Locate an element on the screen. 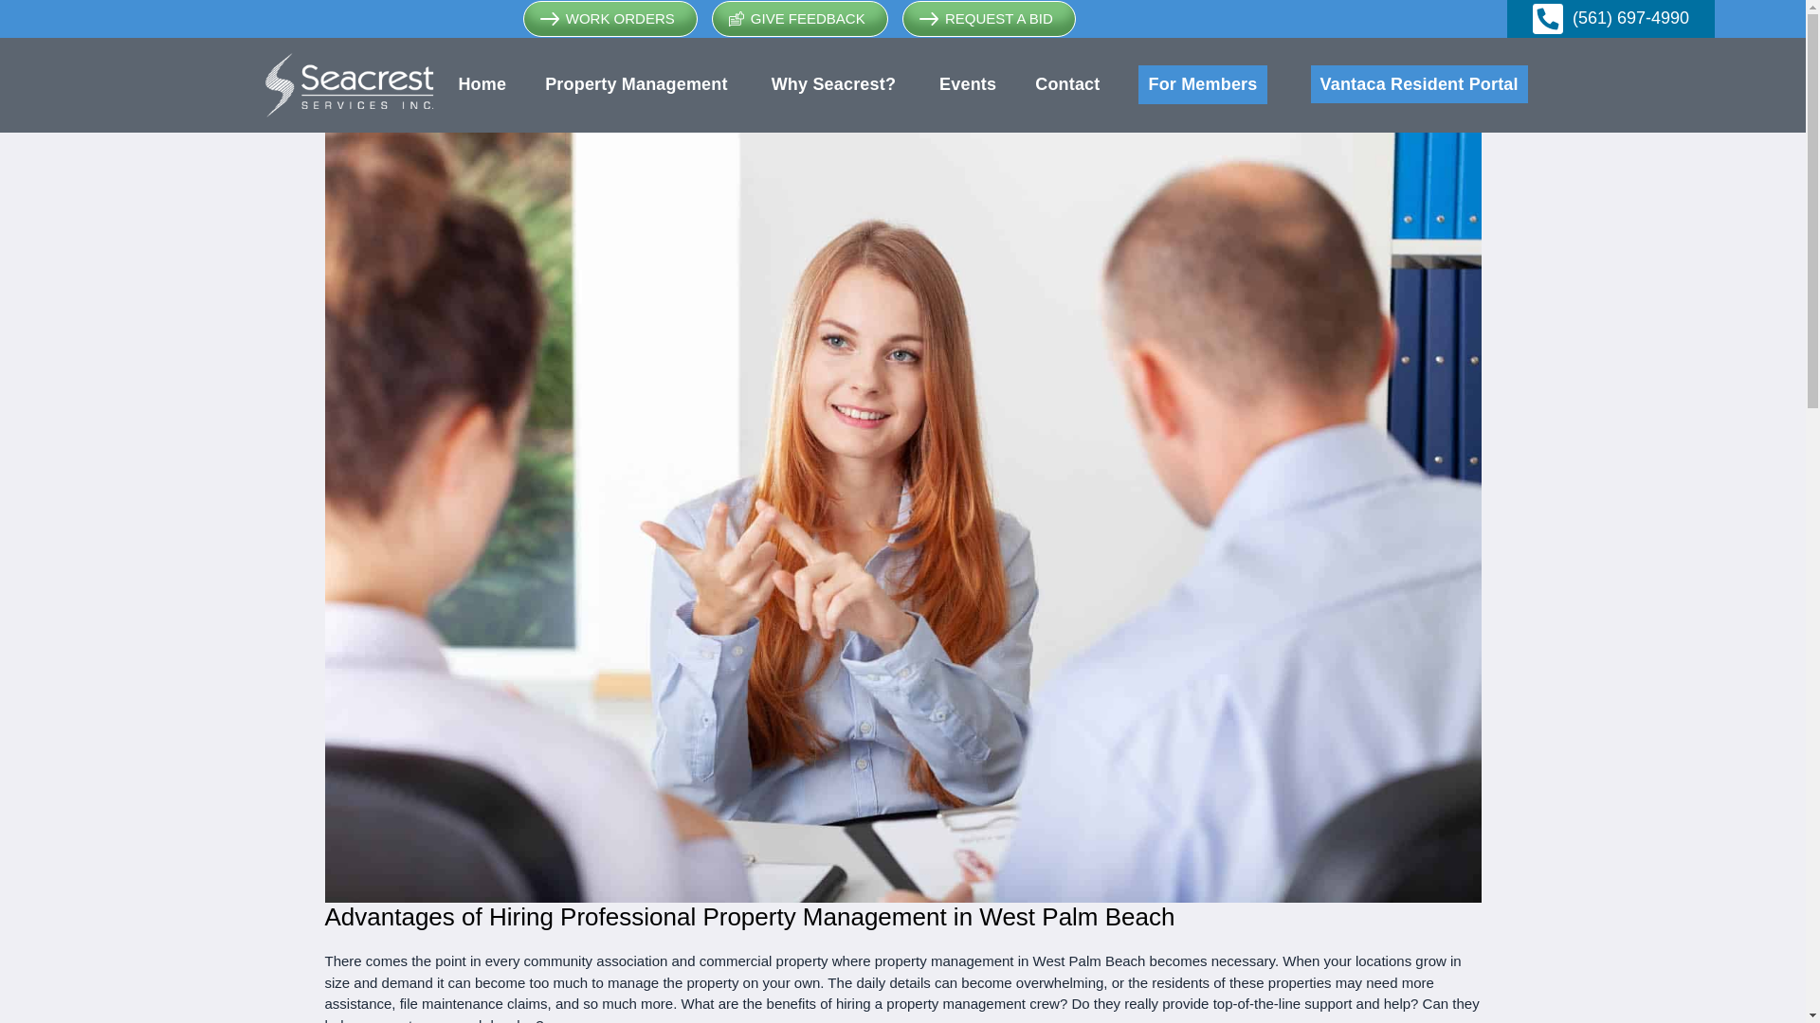 Image resolution: width=1820 pixels, height=1023 pixels. Contact is located at coordinates (1067, 83).